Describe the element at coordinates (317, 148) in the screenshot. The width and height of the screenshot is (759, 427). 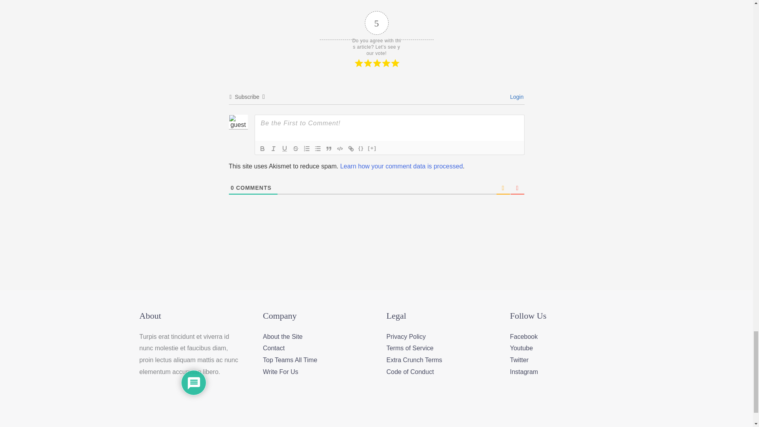
I see `Unordered List` at that location.